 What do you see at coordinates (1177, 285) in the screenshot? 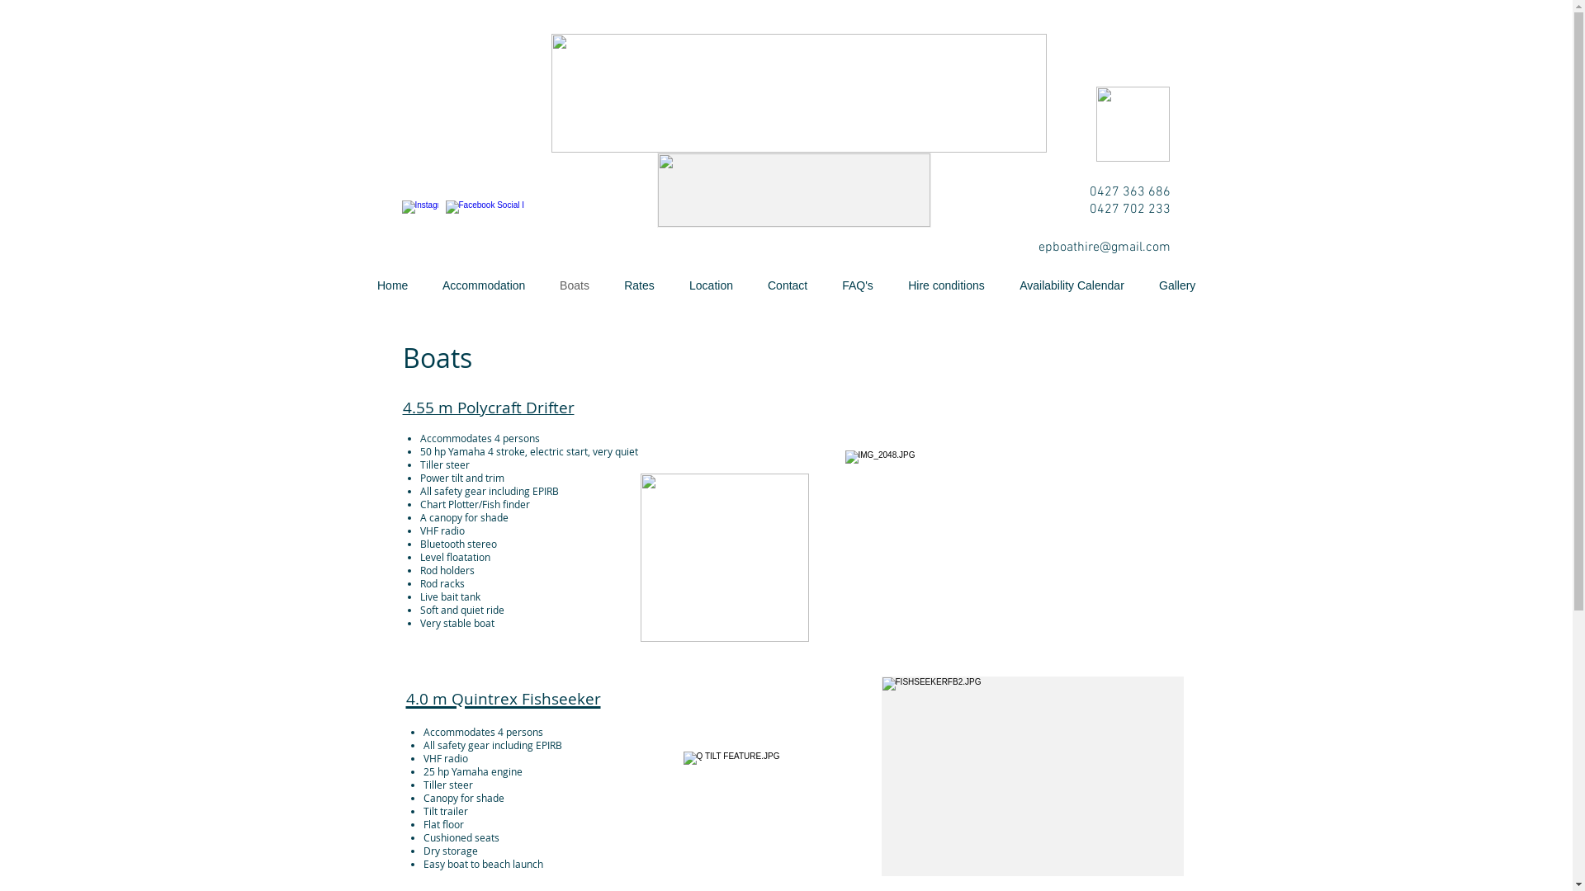
I see `Gallery` at bounding box center [1177, 285].